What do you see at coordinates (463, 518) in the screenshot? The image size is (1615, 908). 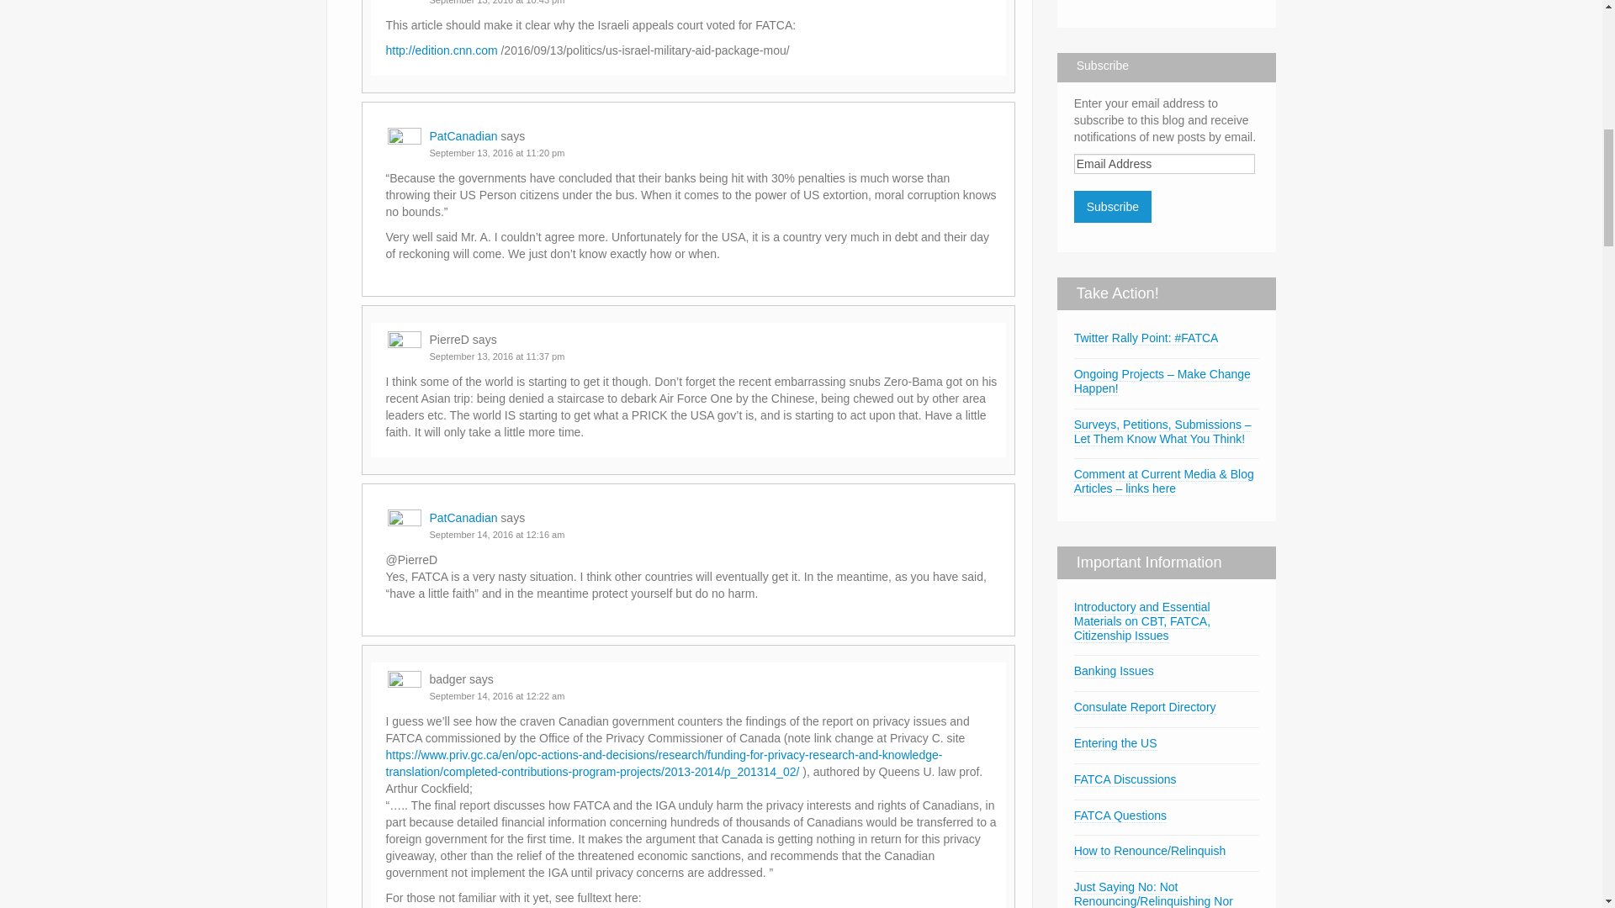 I see `PatCanadian` at bounding box center [463, 518].